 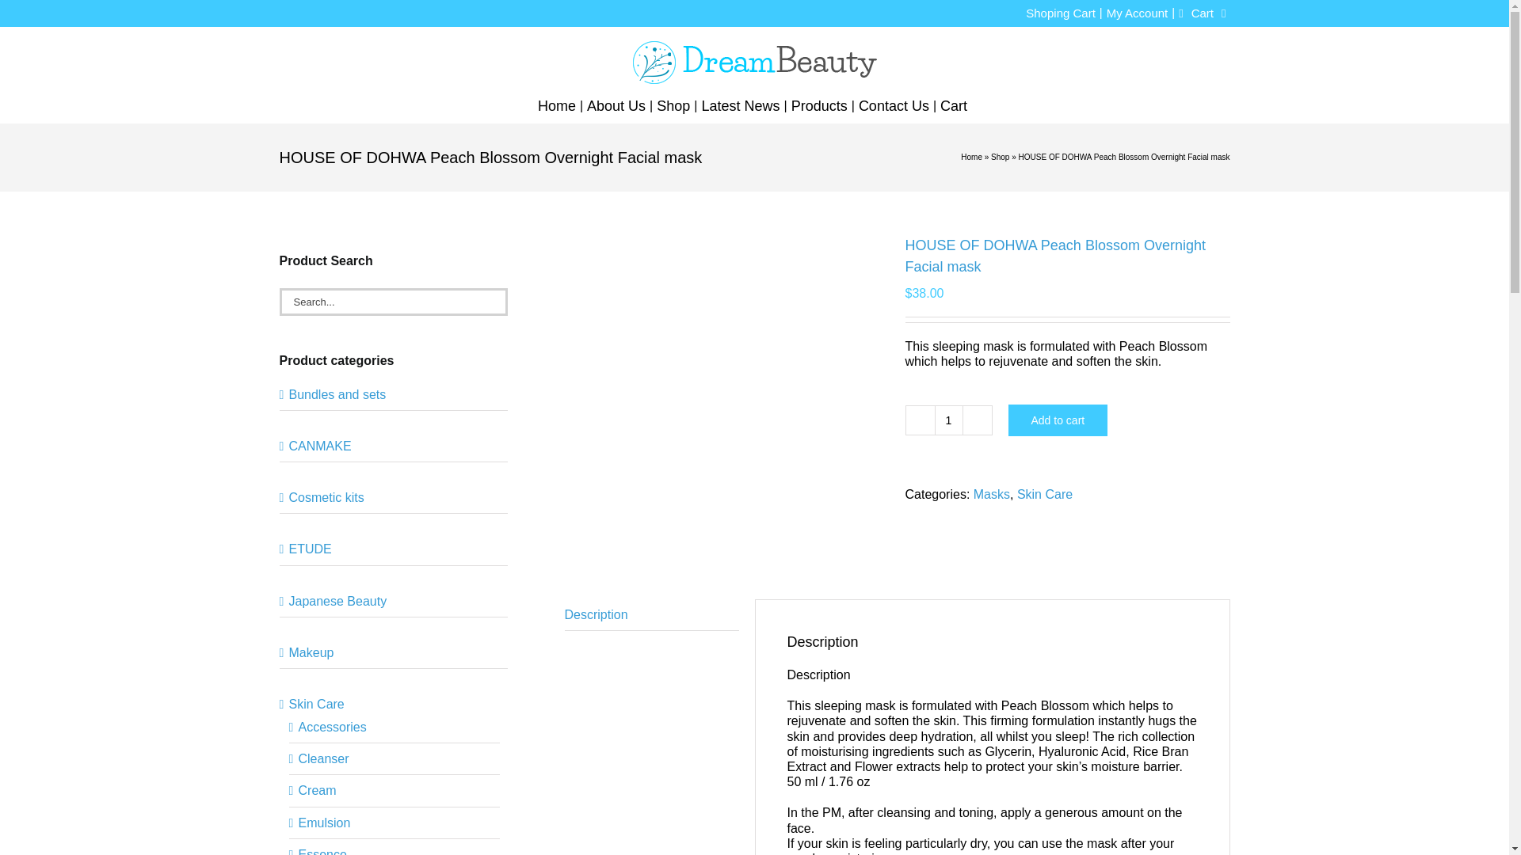 I want to click on Description, so click(x=651, y=615).